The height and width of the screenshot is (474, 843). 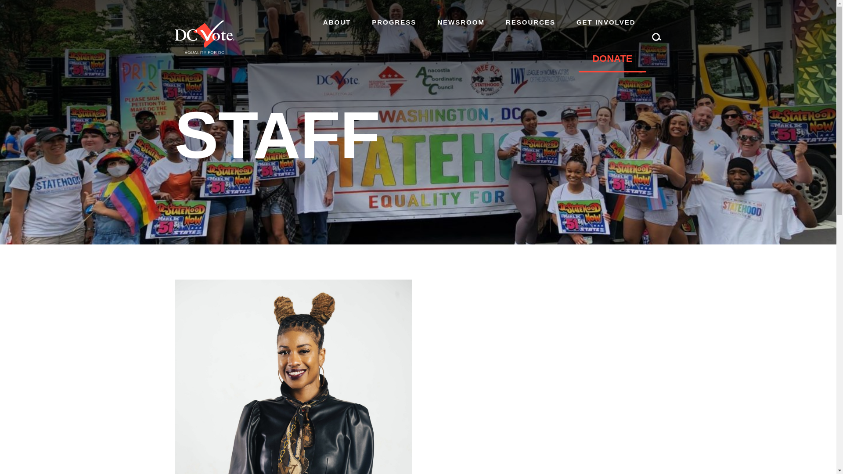 What do you see at coordinates (612, 59) in the screenshot?
I see `DONATE` at bounding box center [612, 59].